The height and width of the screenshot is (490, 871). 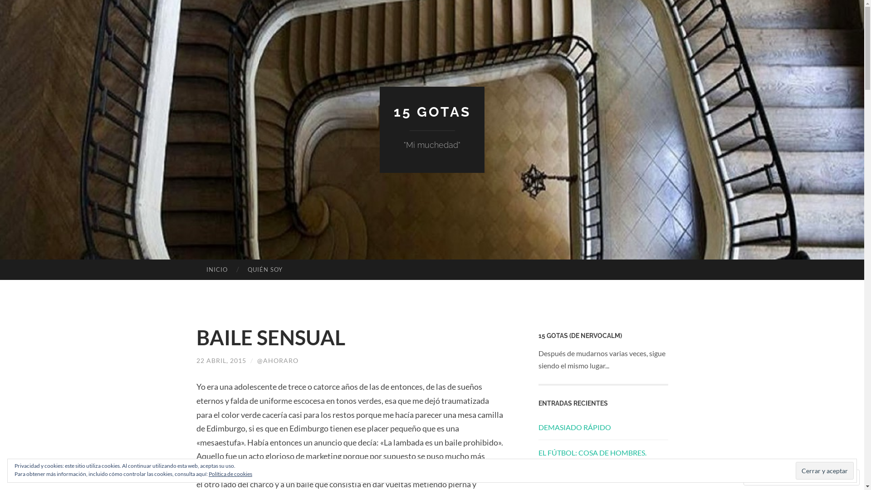 What do you see at coordinates (561, 477) in the screenshot?
I see `IDEAS FRITAS` at bounding box center [561, 477].